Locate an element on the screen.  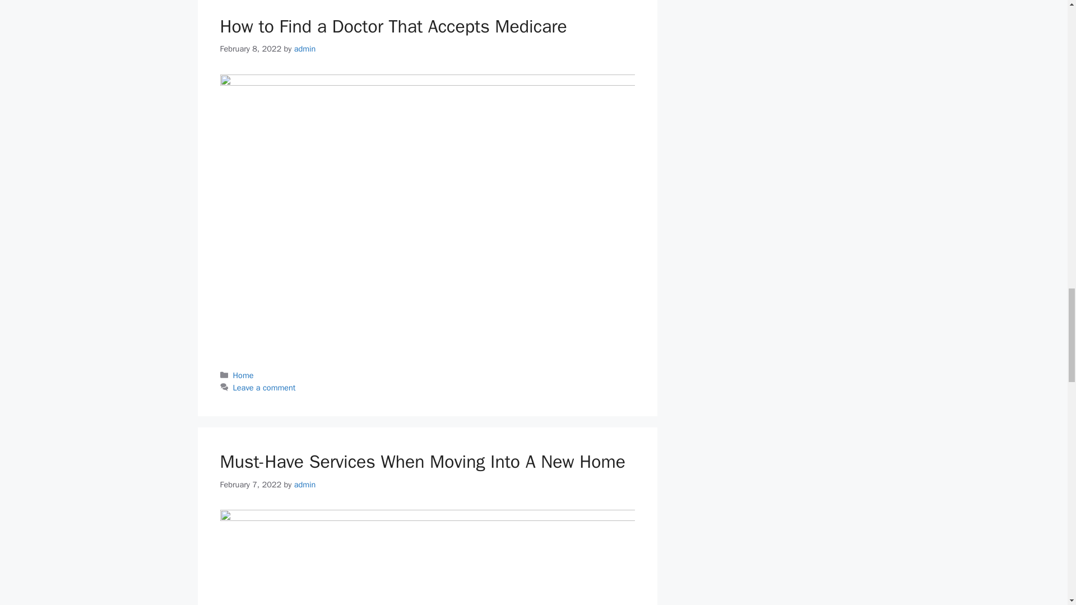
View all posts by admin is located at coordinates (305, 48).